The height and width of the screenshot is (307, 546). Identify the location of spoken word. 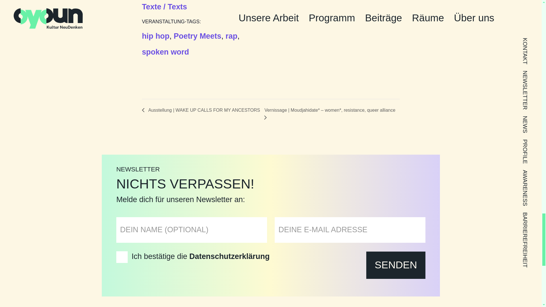
(166, 52).